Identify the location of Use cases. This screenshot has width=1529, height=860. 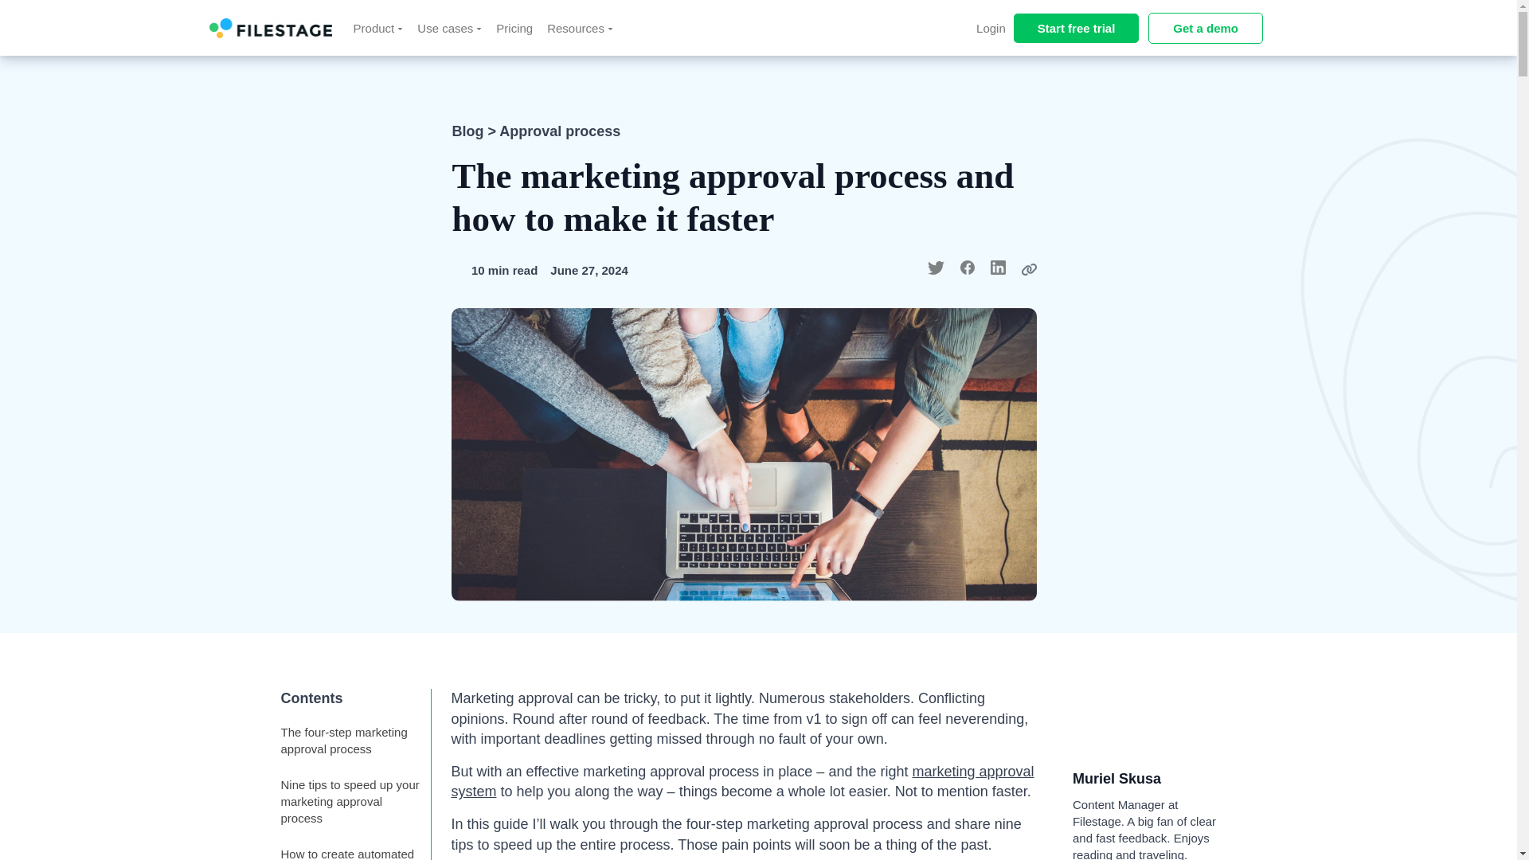
(449, 27).